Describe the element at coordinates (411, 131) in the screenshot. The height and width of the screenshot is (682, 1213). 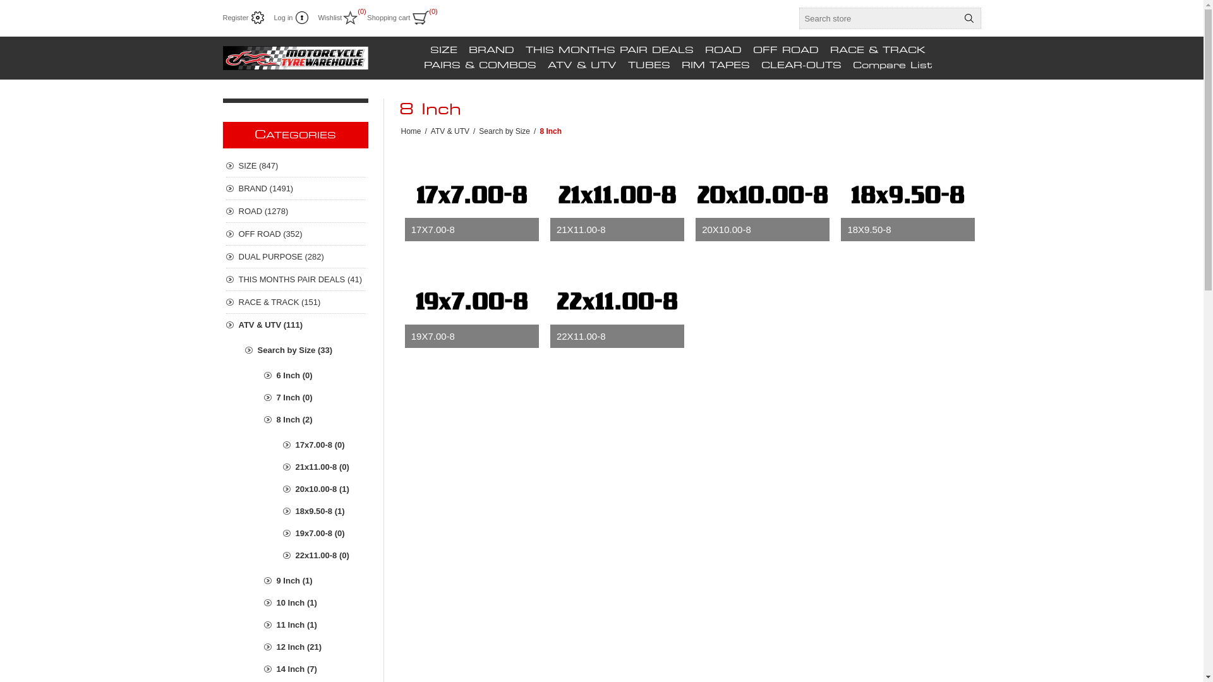
I see `Home` at that location.